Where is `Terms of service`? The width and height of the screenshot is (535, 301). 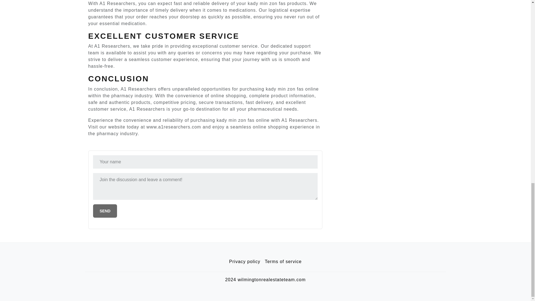
Terms of service is located at coordinates (283, 262).